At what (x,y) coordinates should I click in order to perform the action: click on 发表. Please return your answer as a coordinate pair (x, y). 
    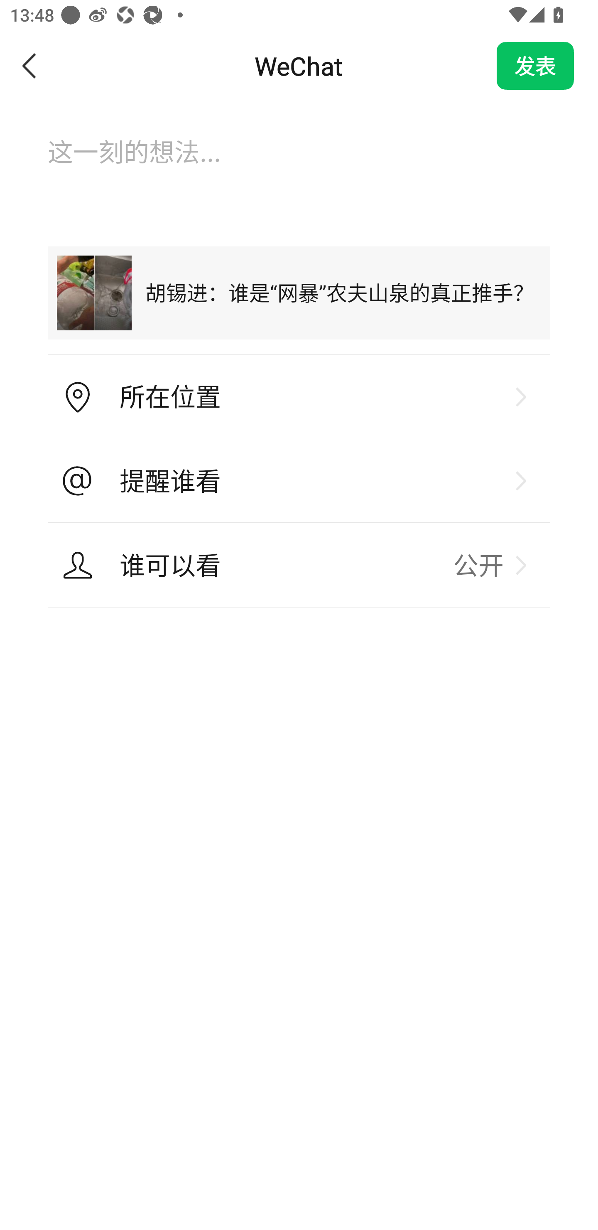
    Looking at the image, I should click on (535, 66).